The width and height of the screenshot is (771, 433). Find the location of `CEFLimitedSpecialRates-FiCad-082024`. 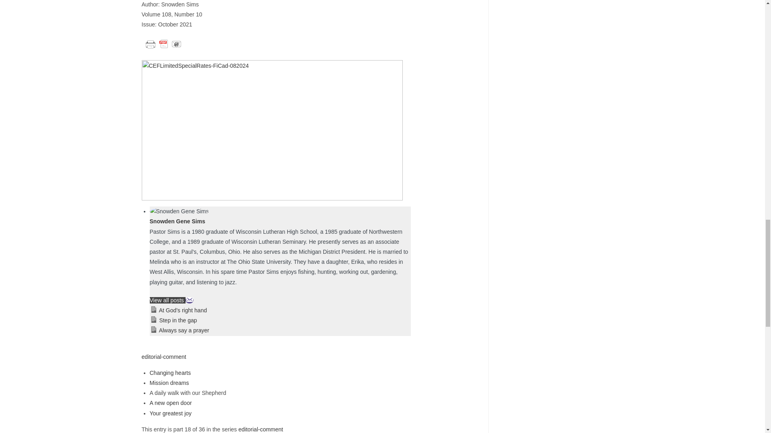

CEFLimitedSpecialRates-FiCad-082024 is located at coordinates (271, 130).